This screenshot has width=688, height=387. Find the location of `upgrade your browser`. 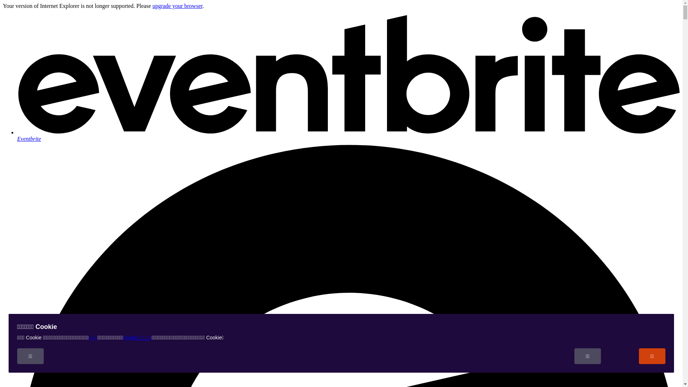

upgrade your browser is located at coordinates (177, 6).